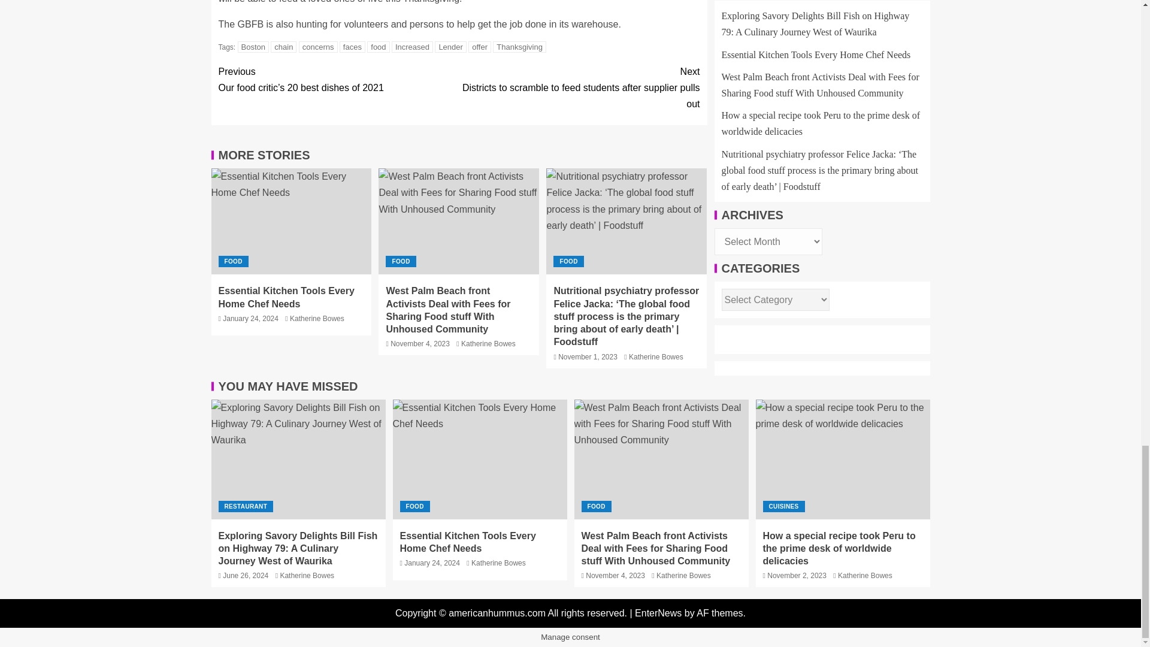 Image resolution: width=1150 pixels, height=647 pixels. What do you see at coordinates (253, 47) in the screenshot?
I see `Boston` at bounding box center [253, 47].